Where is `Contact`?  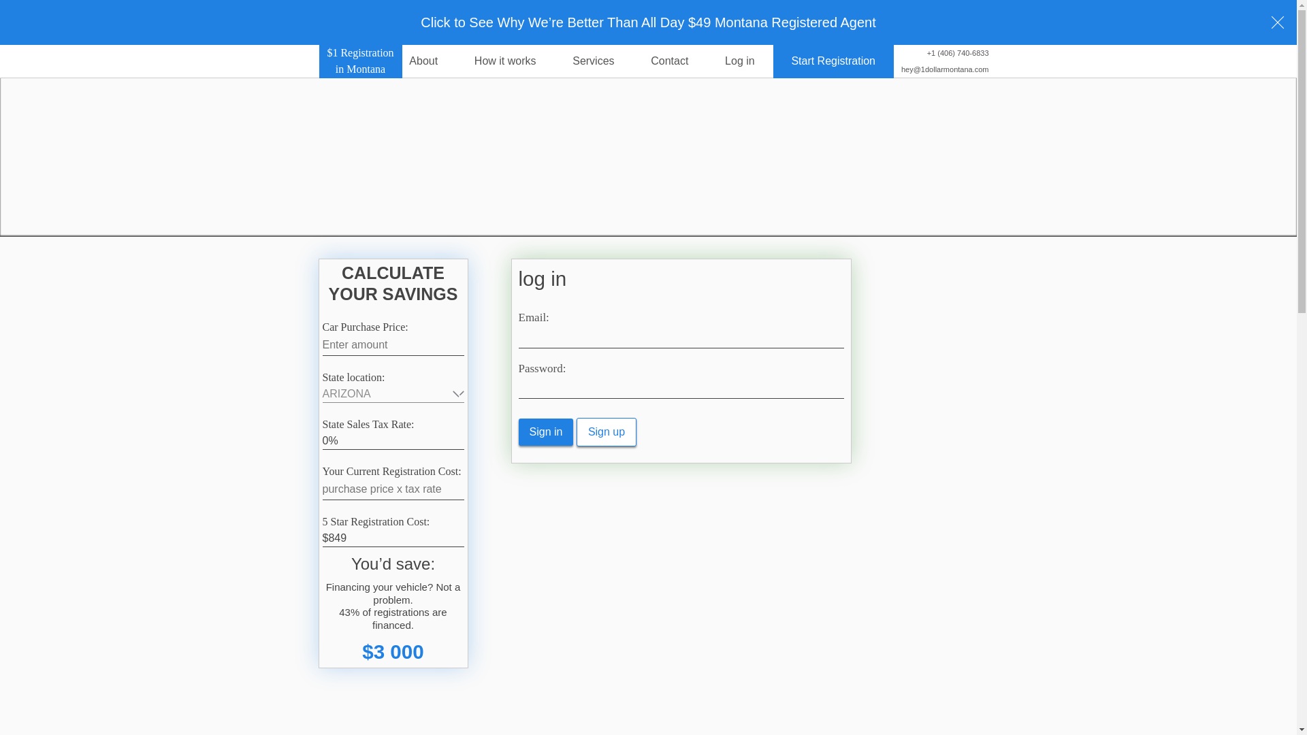 Contact is located at coordinates (670, 61).